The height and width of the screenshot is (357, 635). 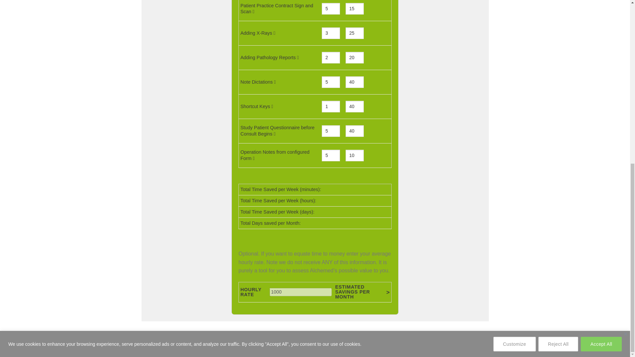 I want to click on 20, so click(x=355, y=58).